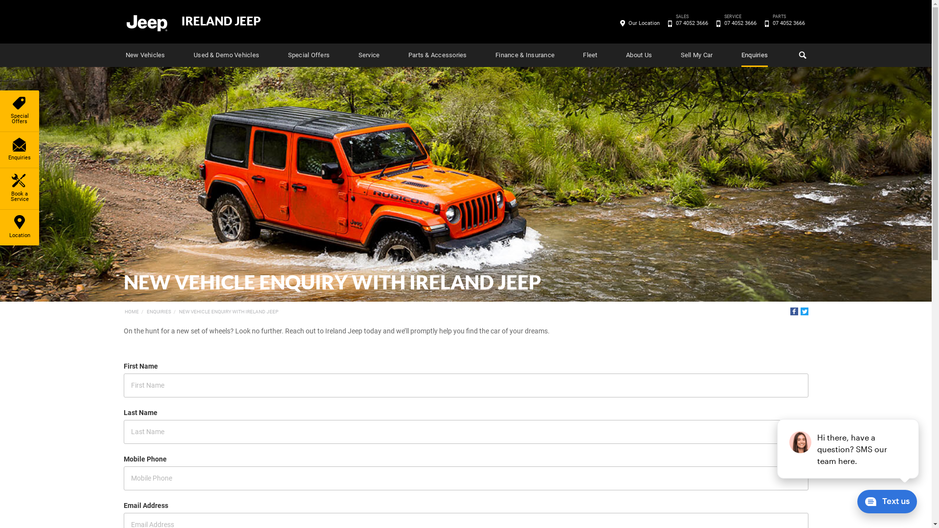 The height and width of the screenshot is (528, 939). I want to click on About Us, so click(639, 55).